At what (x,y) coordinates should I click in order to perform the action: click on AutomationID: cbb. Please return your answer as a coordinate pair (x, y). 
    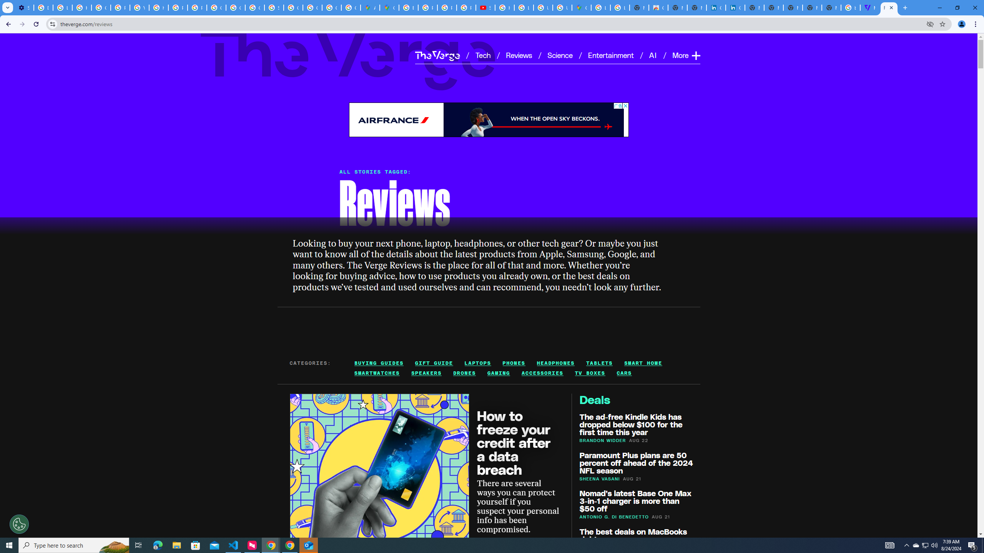
    Looking at the image, I should click on (625, 106).